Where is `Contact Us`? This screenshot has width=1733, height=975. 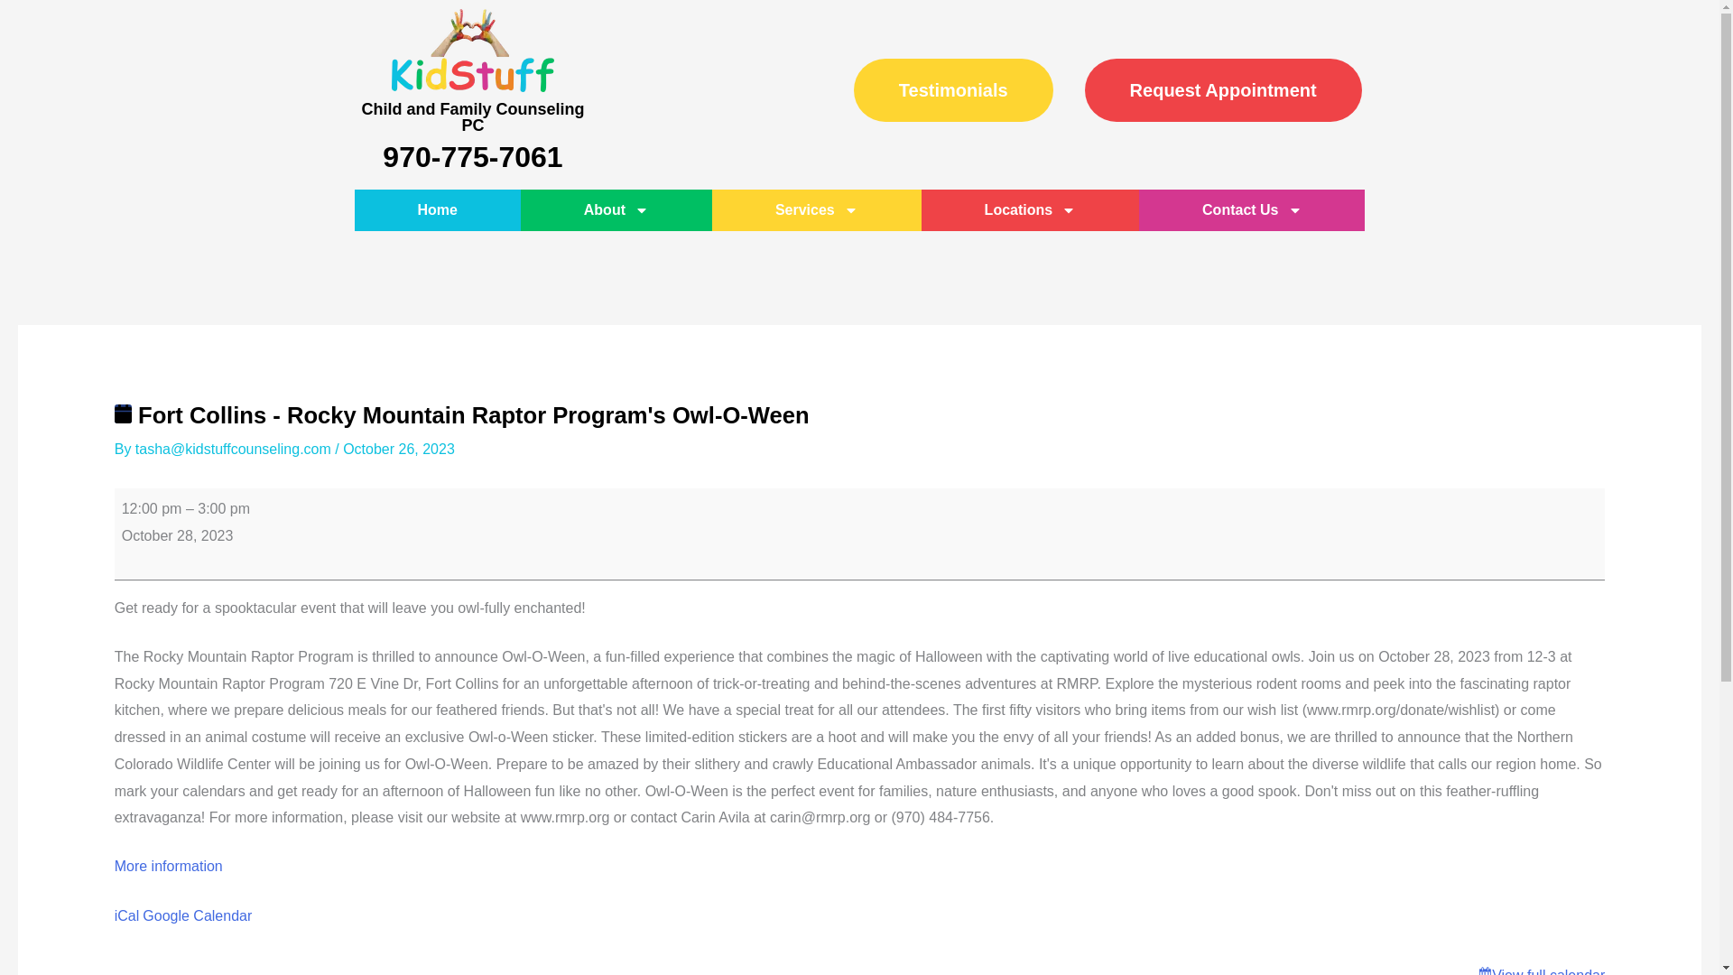
Contact Us is located at coordinates (1251, 209).